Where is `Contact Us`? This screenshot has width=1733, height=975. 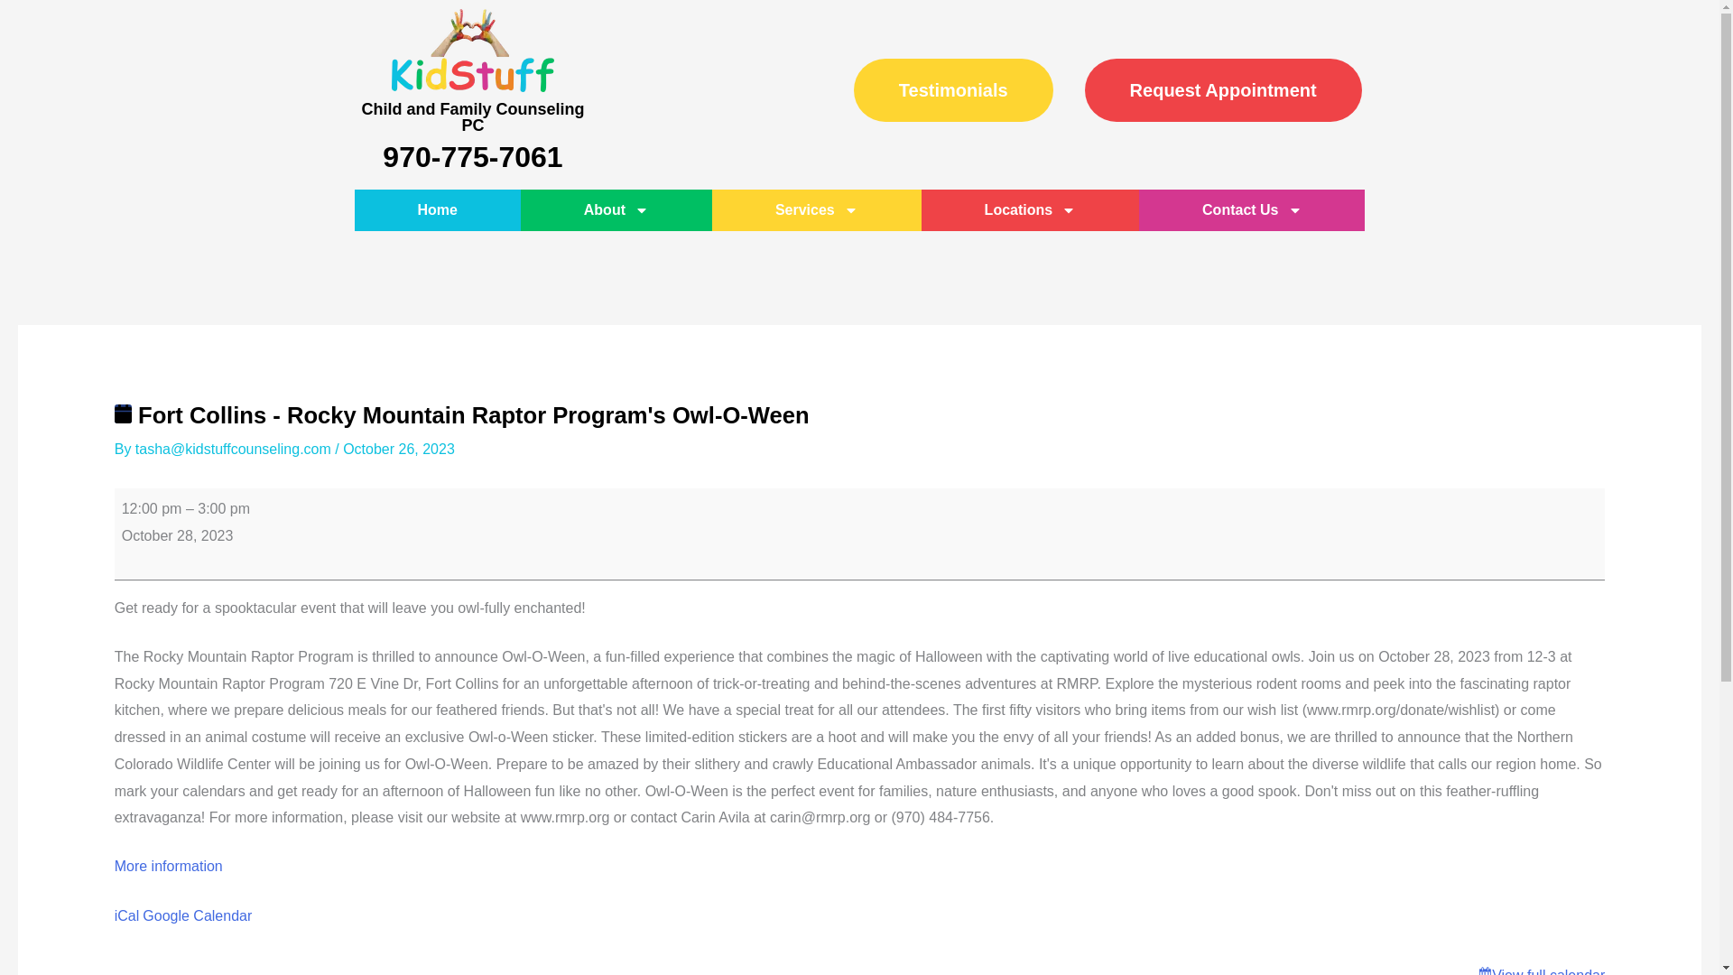
Contact Us is located at coordinates (1251, 209).